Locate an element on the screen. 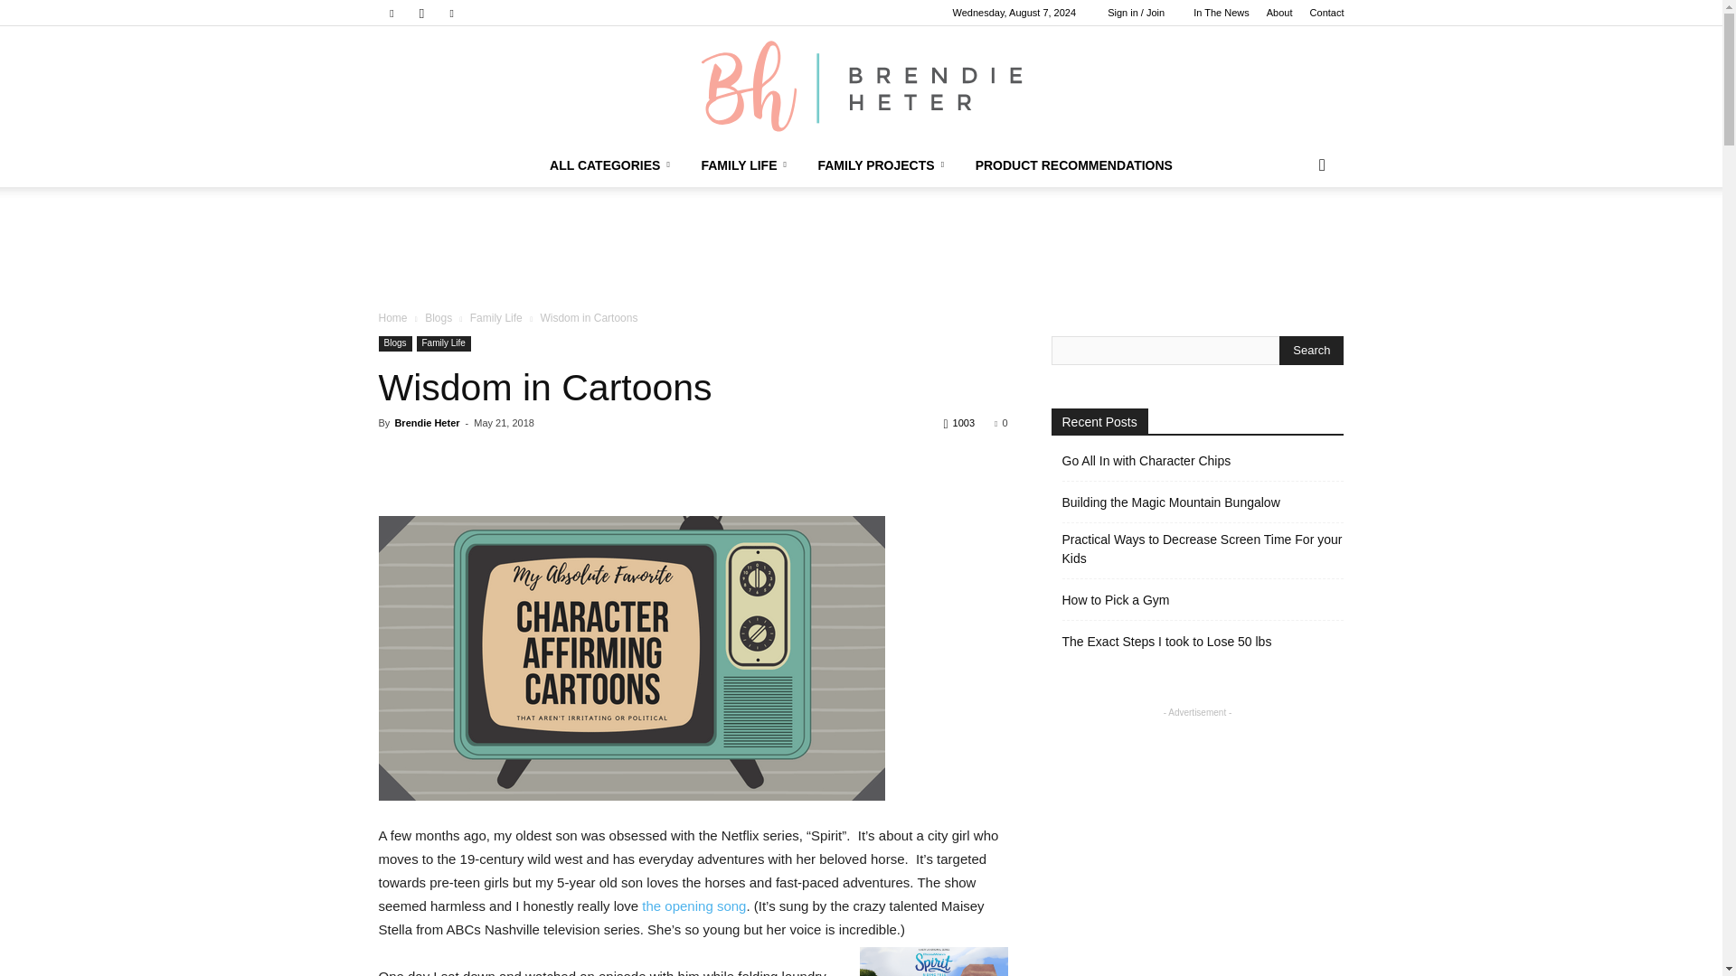 Image resolution: width=1736 pixels, height=976 pixels. Contact is located at coordinates (1327, 13).